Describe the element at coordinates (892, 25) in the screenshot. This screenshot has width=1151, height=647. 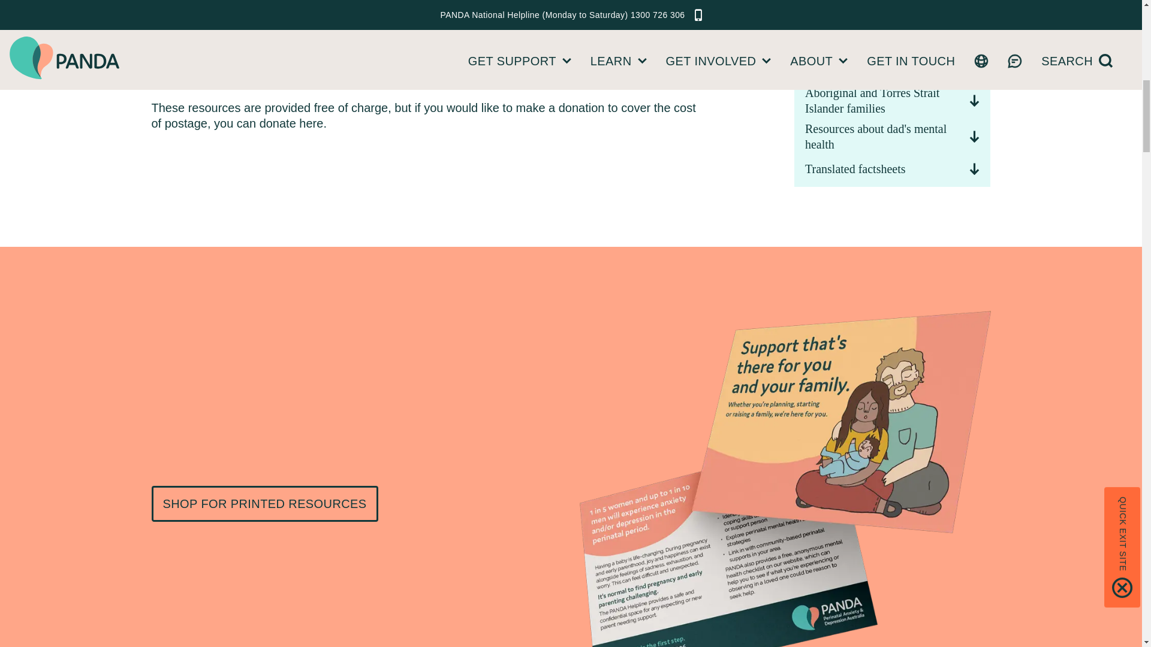
I see `Resources for Health Professionals` at that location.